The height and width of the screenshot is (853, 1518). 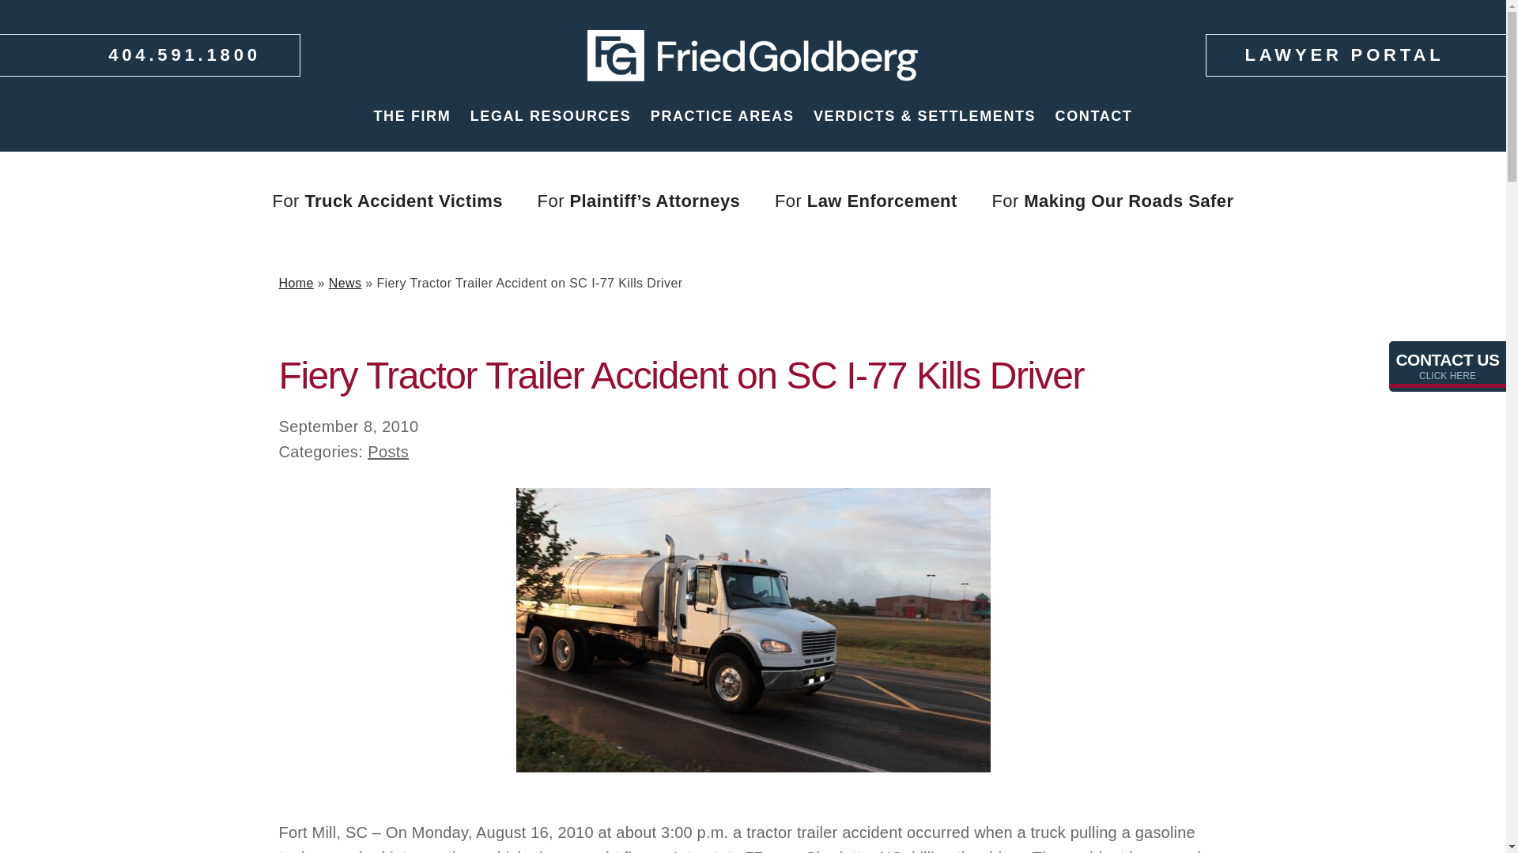 What do you see at coordinates (412, 116) in the screenshot?
I see `THE FIRM` at bounding box center [412, 116].